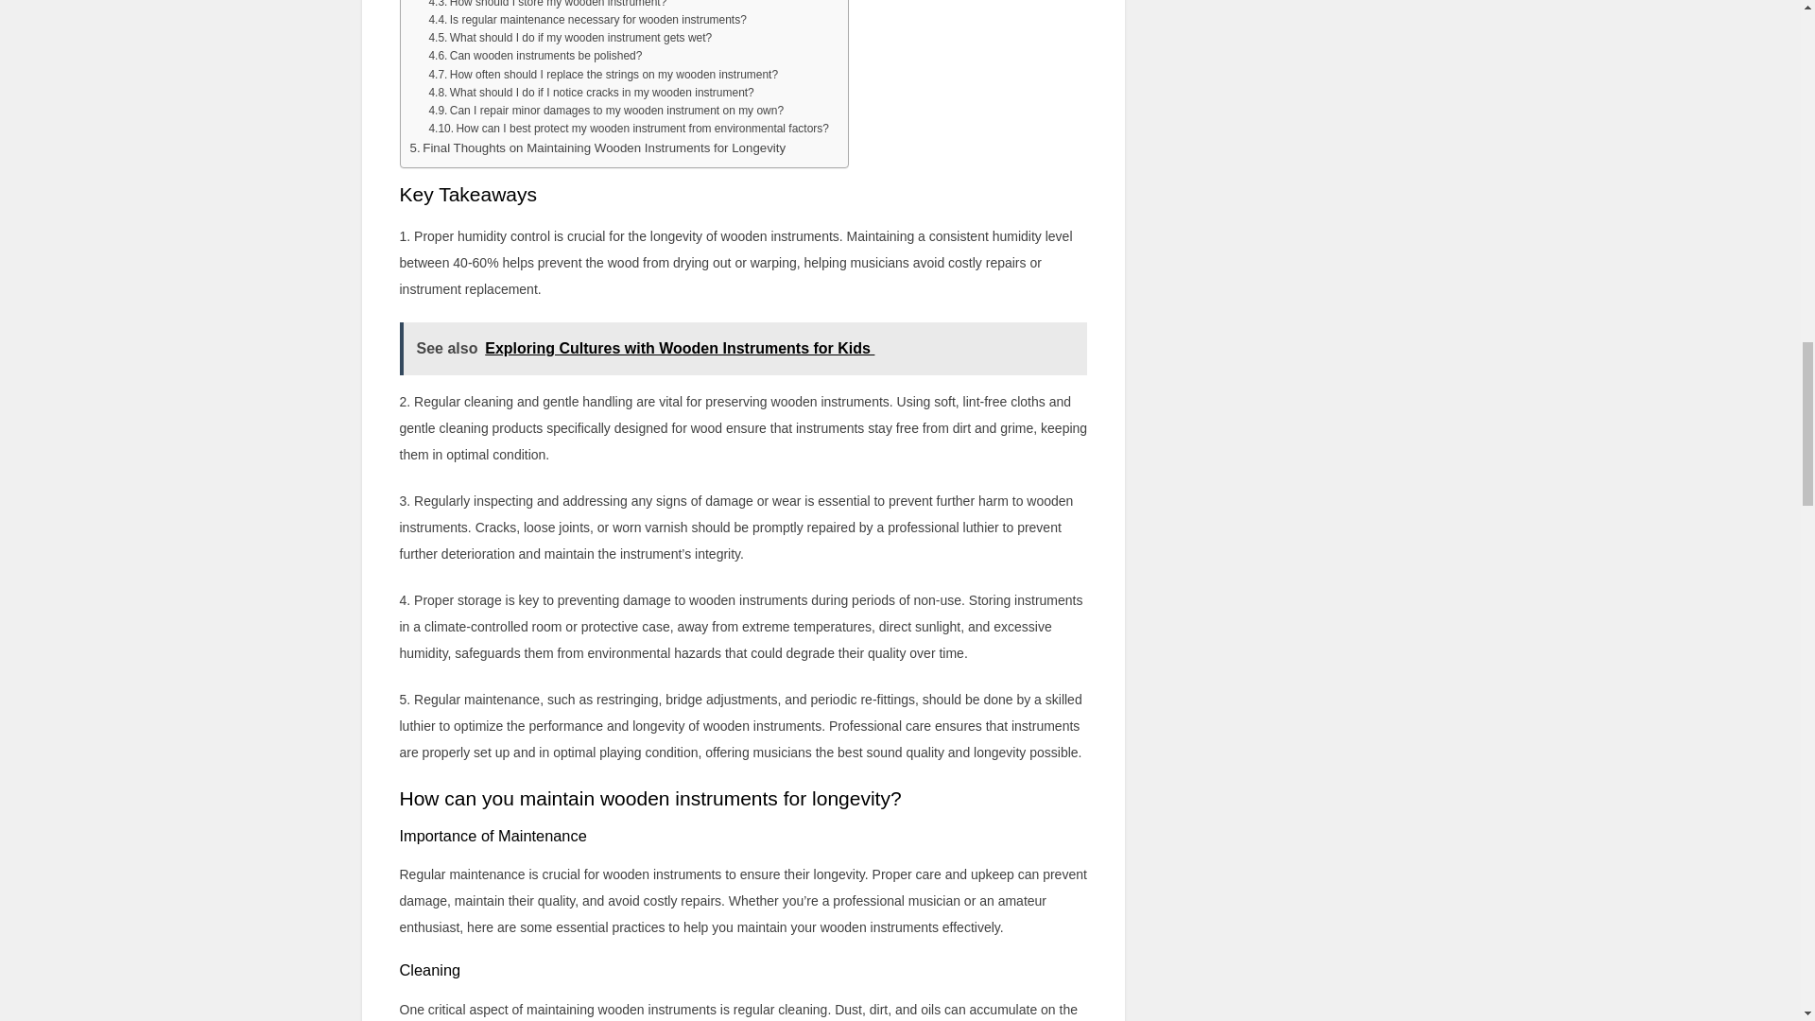 This screenshot has width=1815, height=1021. Describe the element at coordinates (535, 56) in the screenshot. I see `Can wooden instruments be polished?` at that location.